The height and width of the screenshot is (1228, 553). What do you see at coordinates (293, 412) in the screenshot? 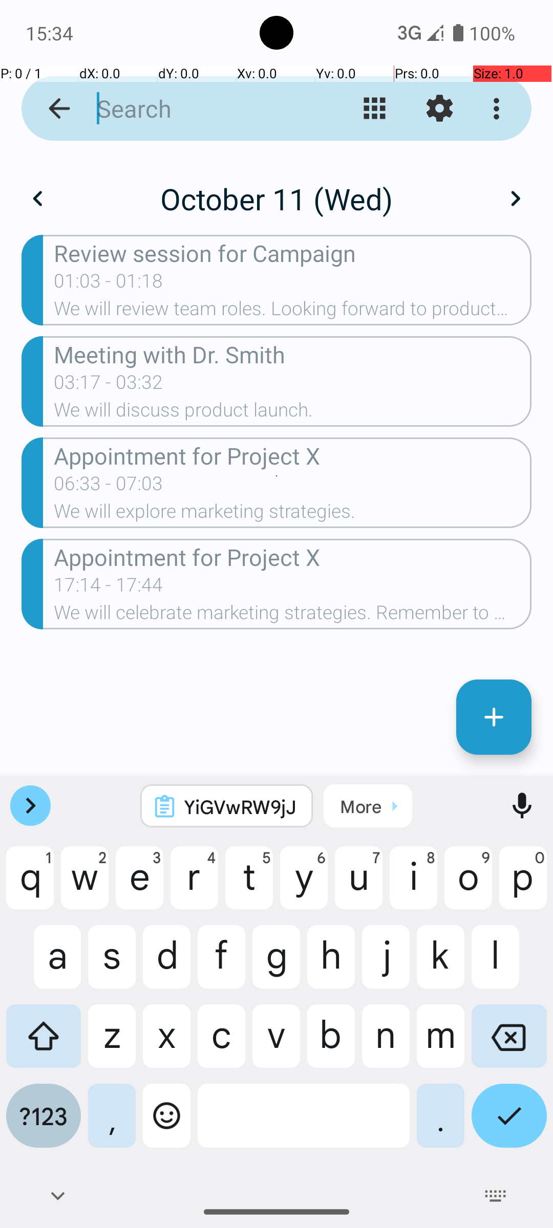
I see `We will discuss product launch.` at bounding box center [293, 412].